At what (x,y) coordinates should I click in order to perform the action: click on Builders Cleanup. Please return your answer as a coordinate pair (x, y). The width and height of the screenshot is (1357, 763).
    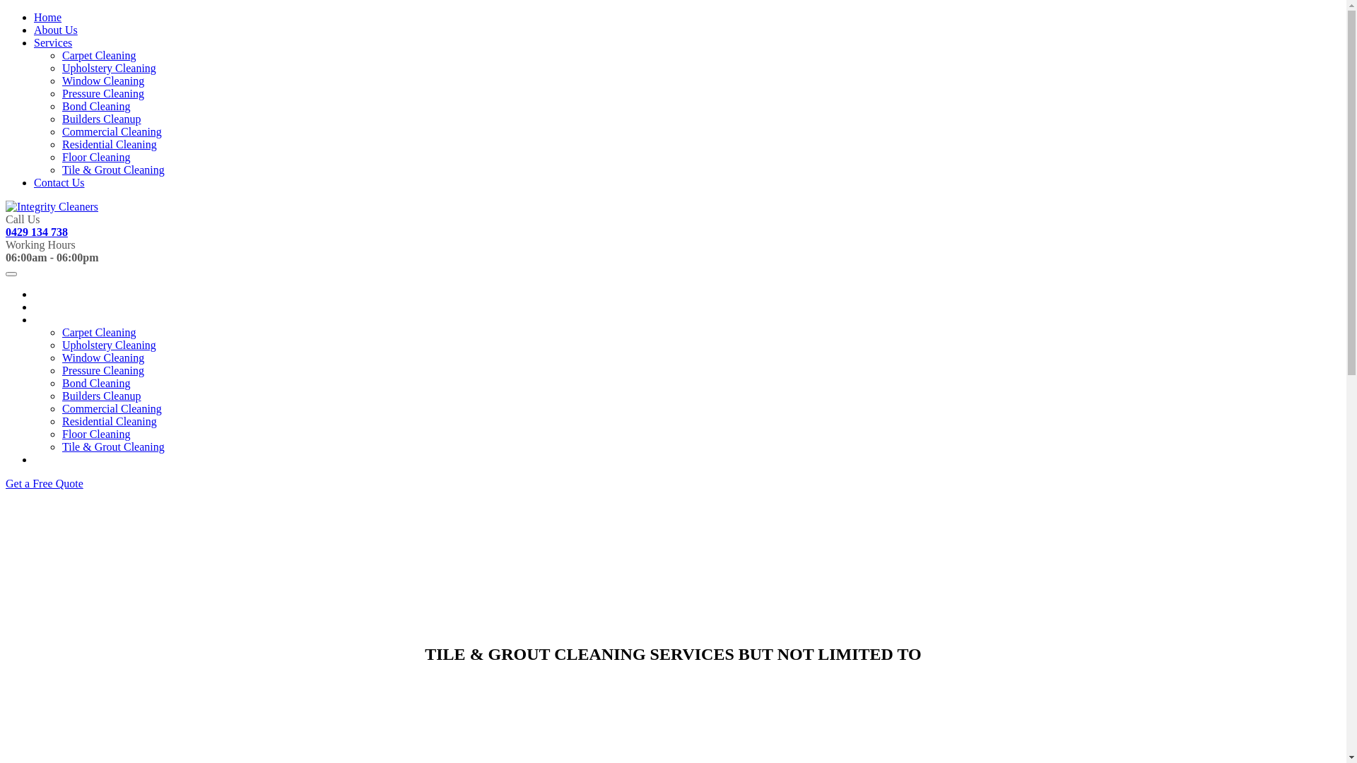
    Looking at the image, I should click on (102, 396).